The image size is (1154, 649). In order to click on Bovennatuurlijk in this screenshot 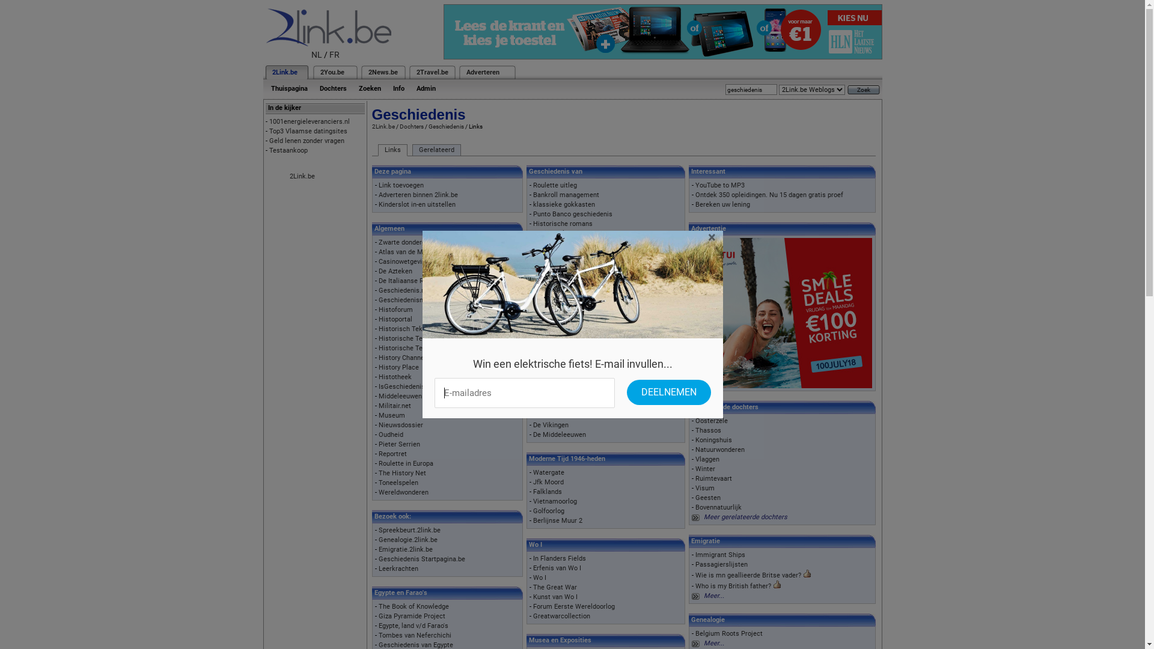, I will do `click(719, 507)`.